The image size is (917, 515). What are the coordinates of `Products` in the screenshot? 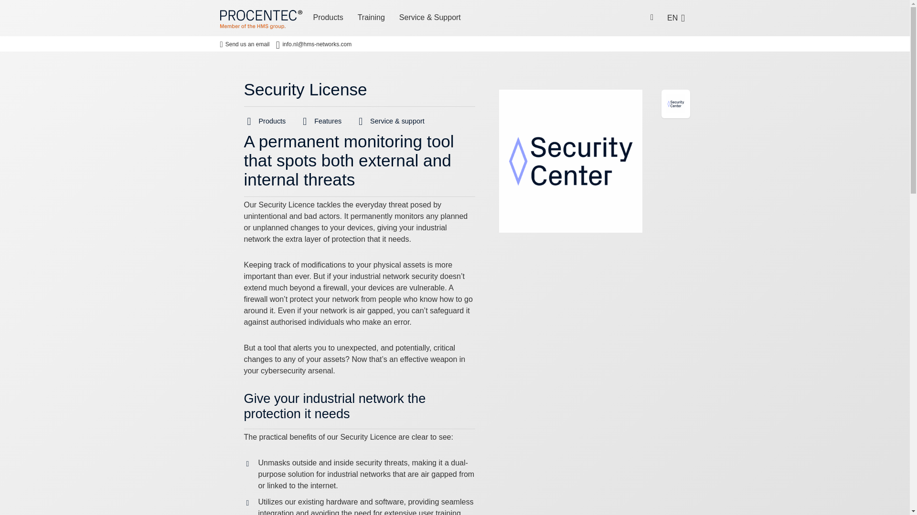 It's located at (328, 18).